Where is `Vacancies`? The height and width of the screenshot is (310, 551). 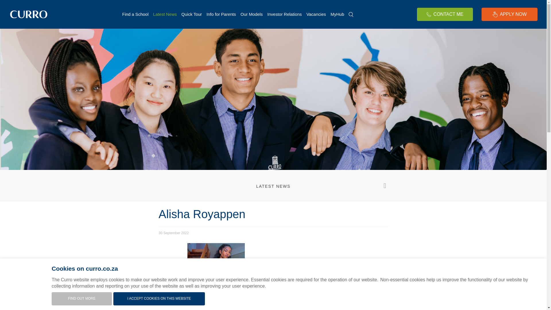
Vacancies is located at coordinates (316, 14).